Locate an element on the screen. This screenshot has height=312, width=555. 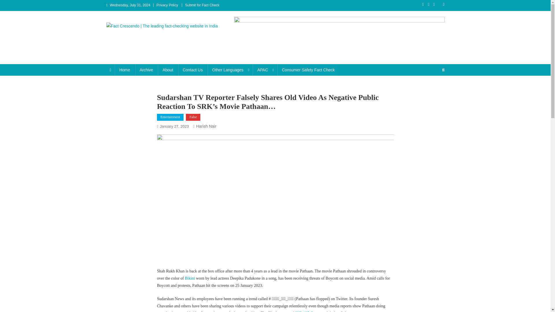
Other Languages is located at coordinates (230, 70).